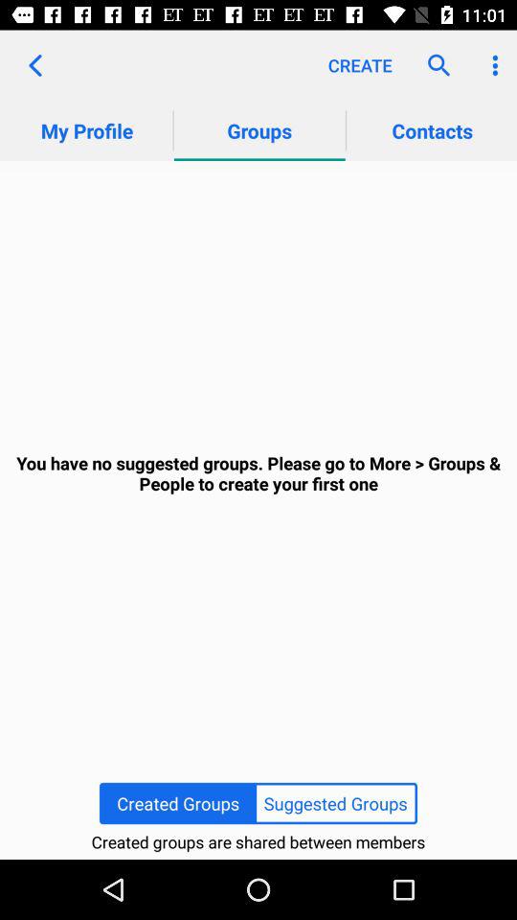 The image size is (517, 920). Describe the element at coordinates (435, 65) in the screenshot. I see `tap the item next to the create` at that location.